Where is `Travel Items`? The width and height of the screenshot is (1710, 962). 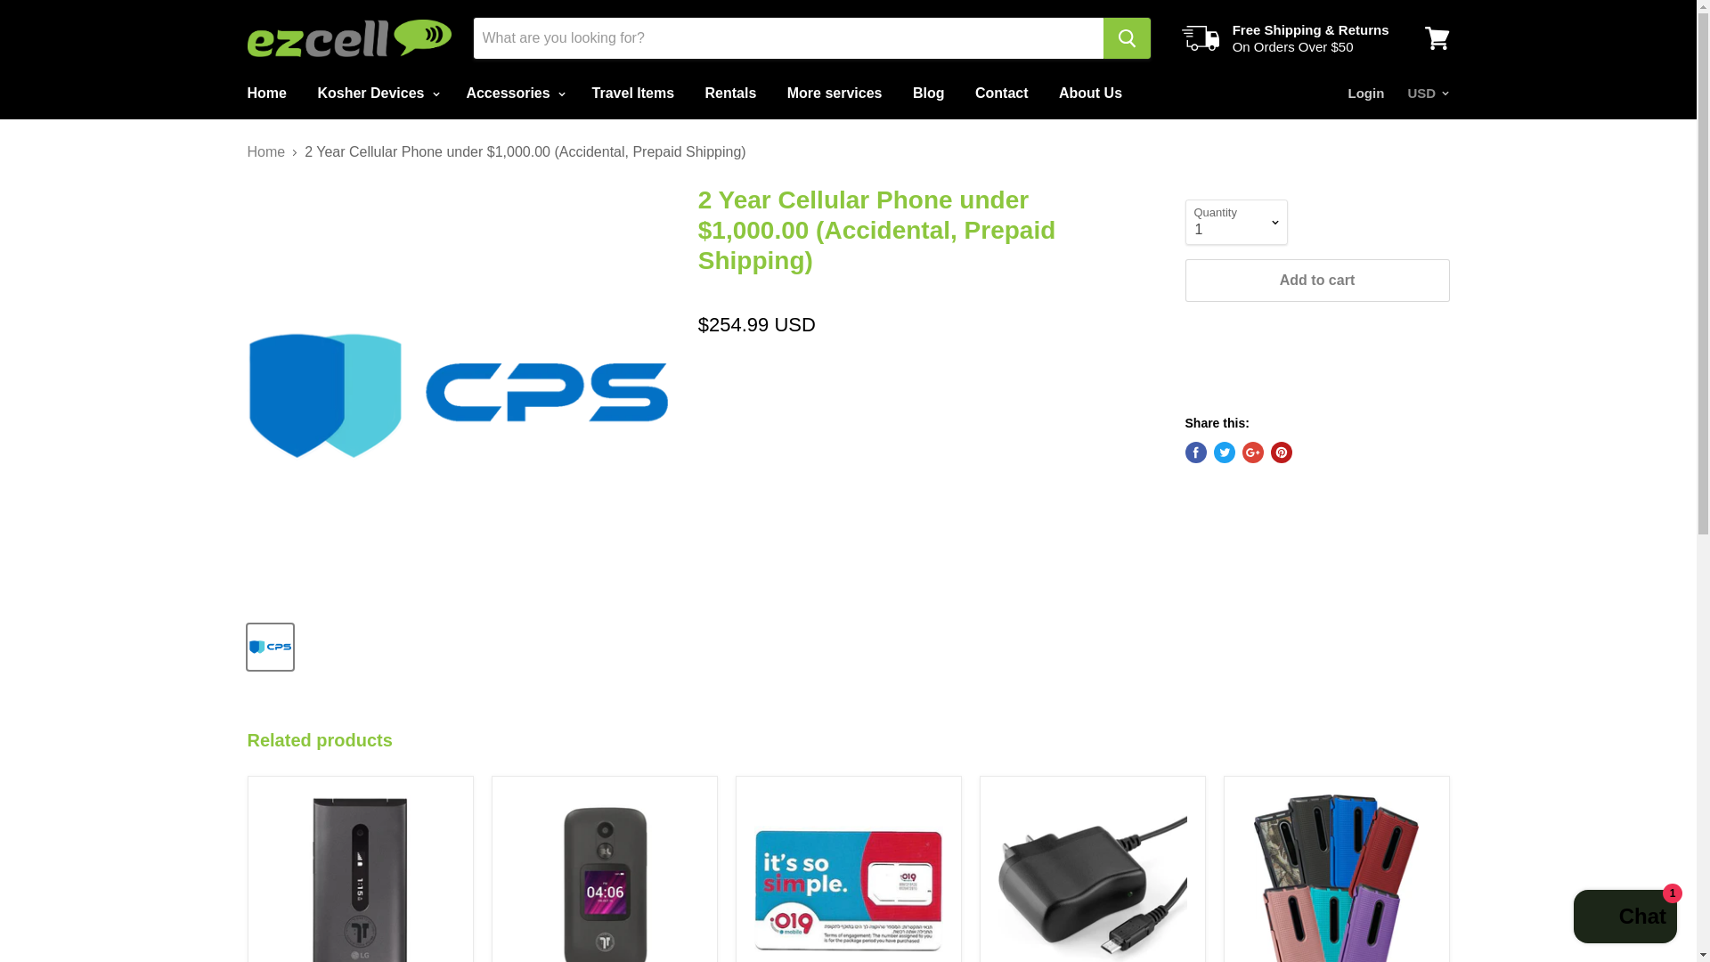 Travel Items is located at coordinates (634, 94).